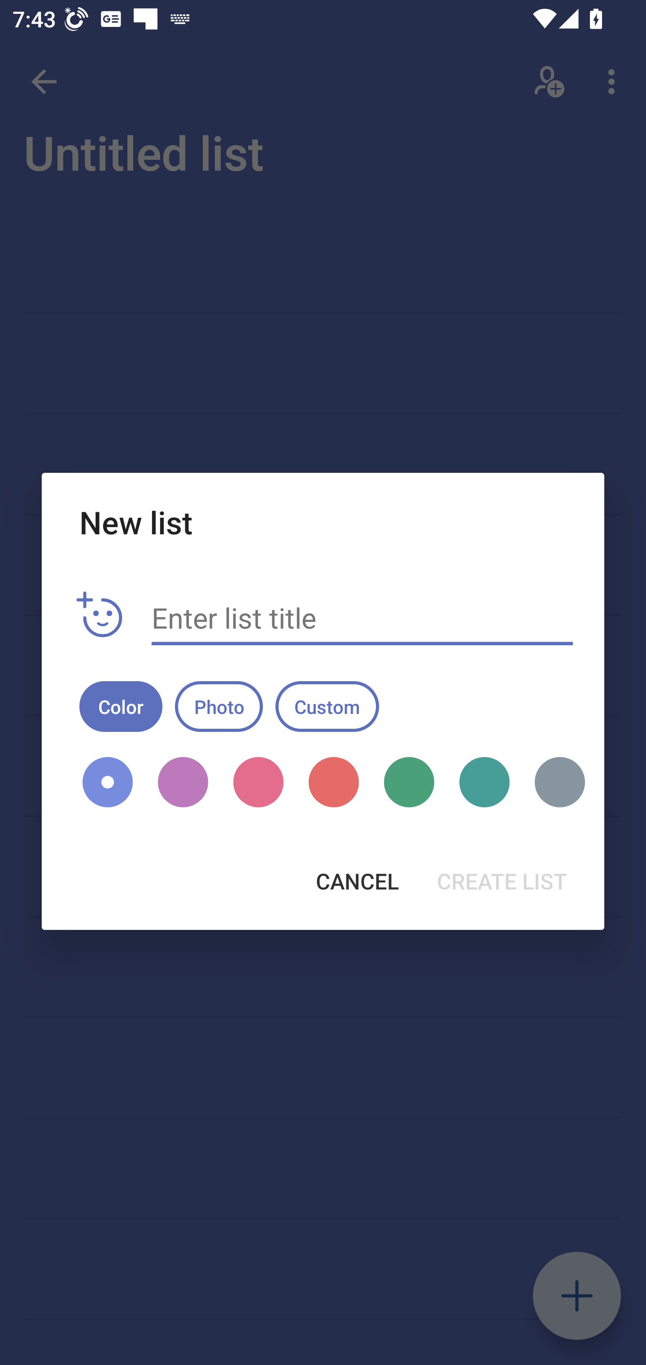 This screenshot has height=1365, width=646. What do you see at coordinates (100, 615) in the screenshot?
I see `Set Emoji` at bounding box center [100, 615].